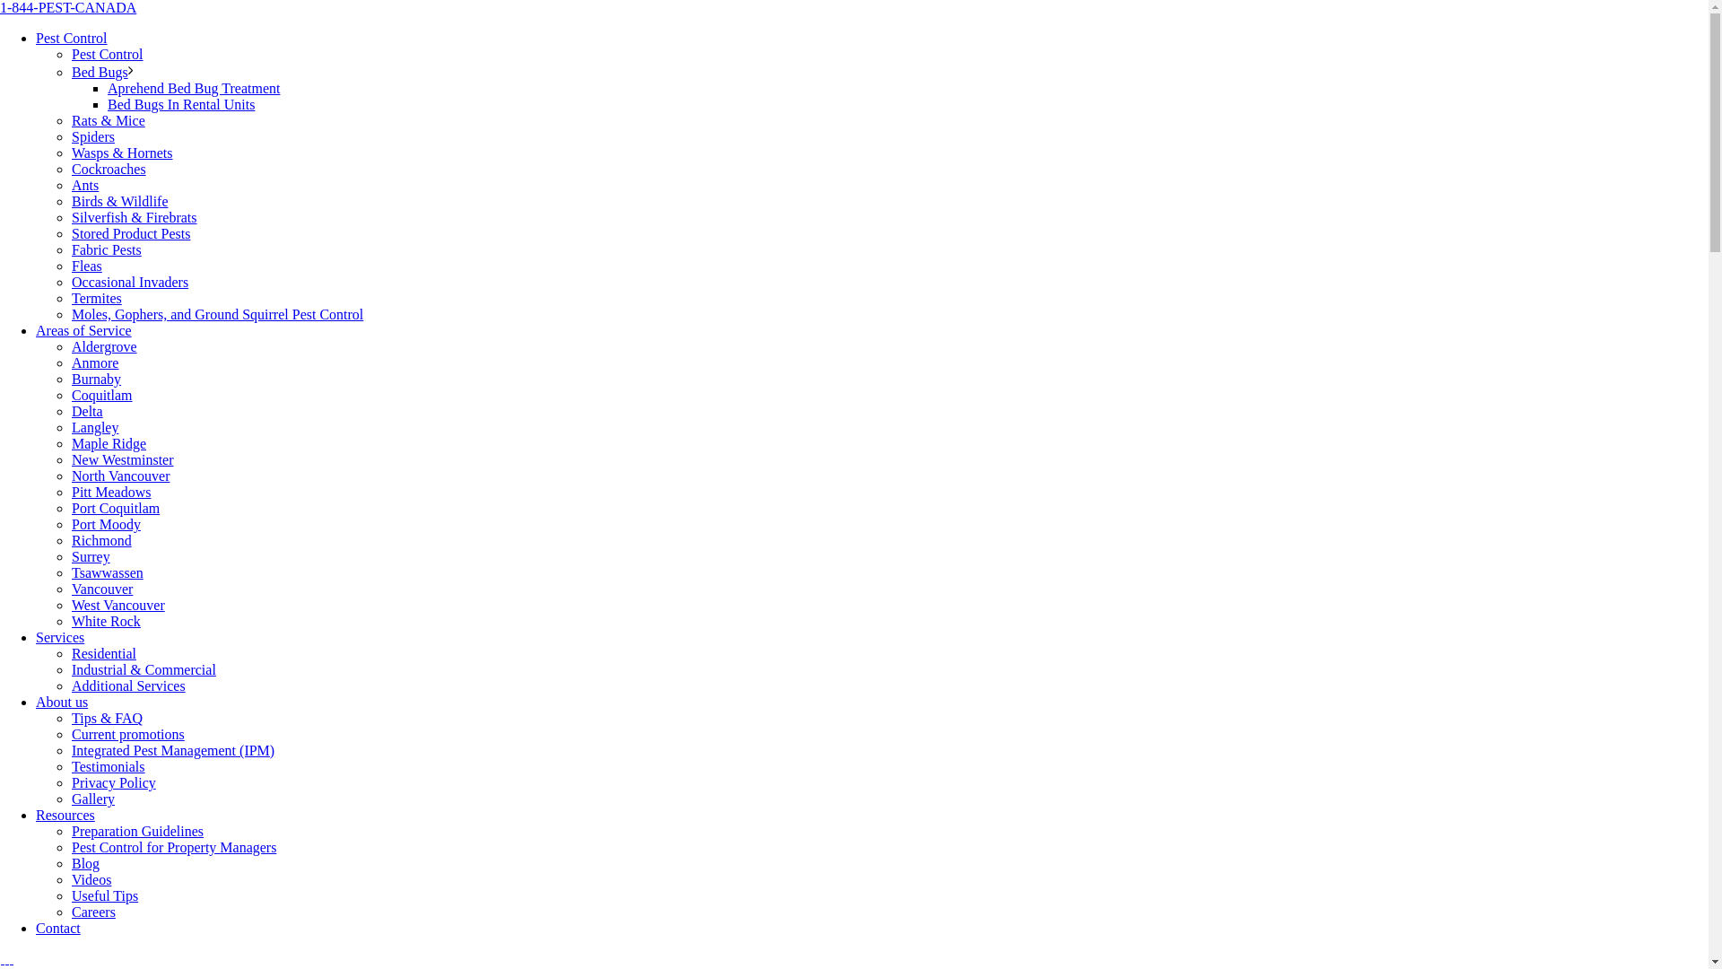 This screenshot has height=969, width=1722. Describe the element at coordinates (174, 847) in the screenshot. I see `Pest Control for Property Managers` at that location.